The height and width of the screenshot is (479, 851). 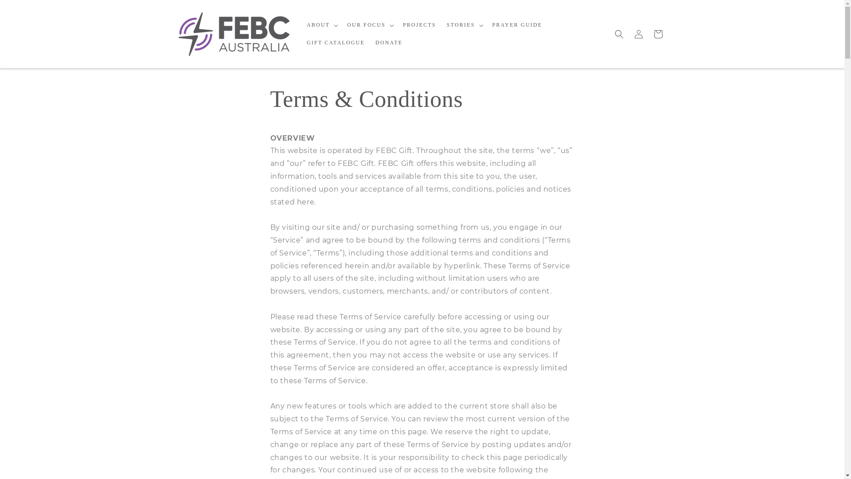 What do you see at coordinates (658, 34) in the screenshot?
I see `Cart` at bounding box center [658, 34].